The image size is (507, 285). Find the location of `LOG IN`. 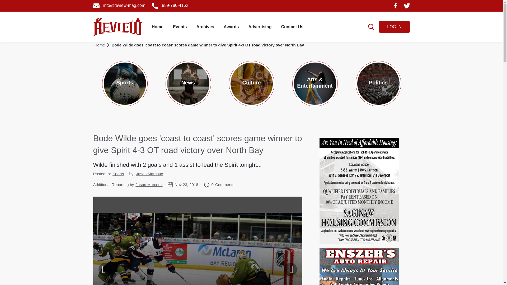

LOG IN is located at coordinates (394, 27).